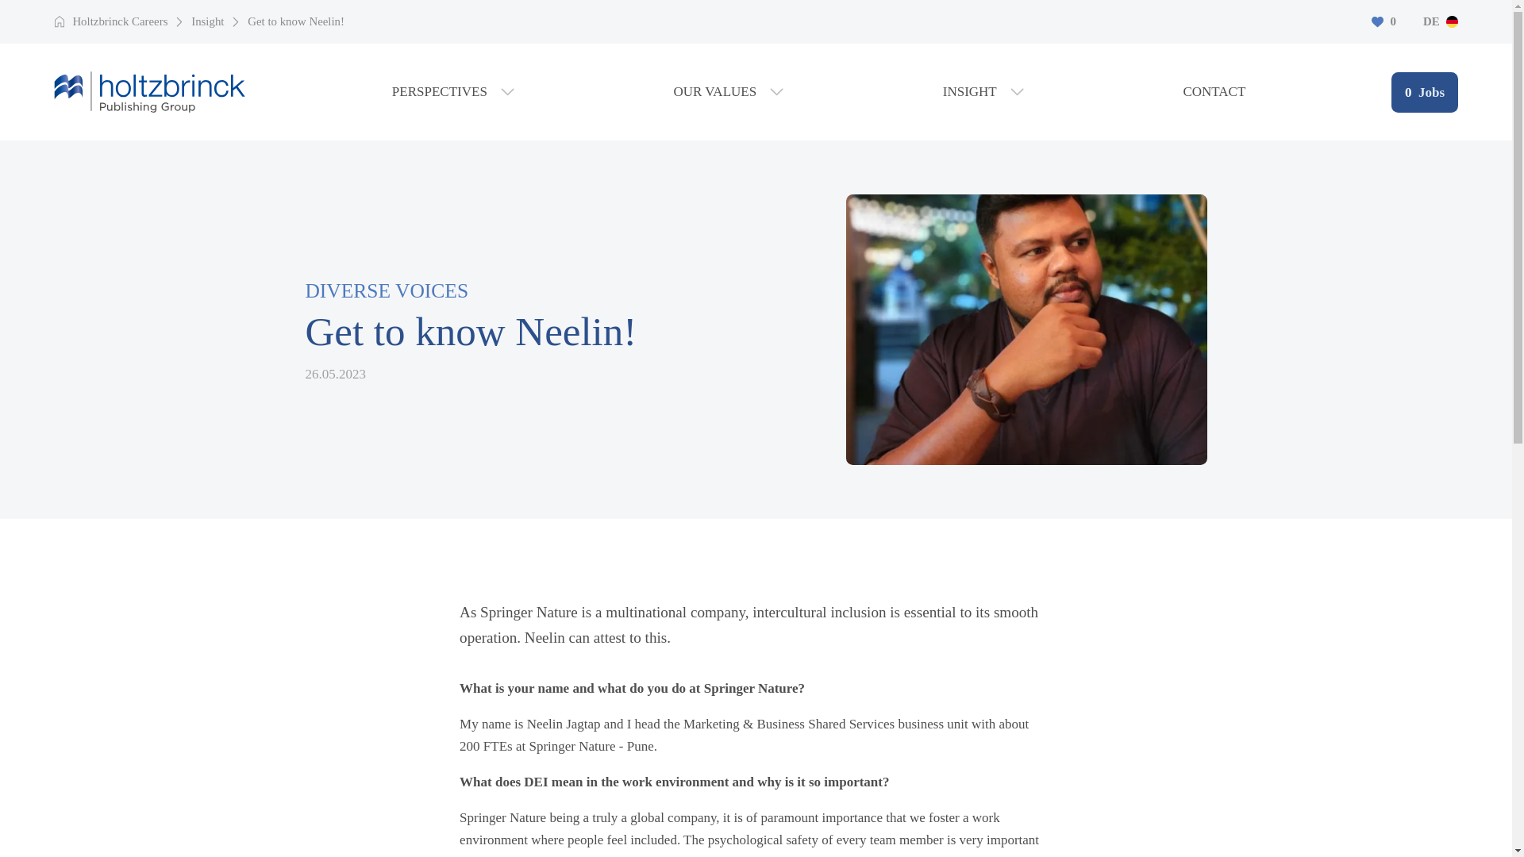  What do you see at coordinates (119, 21) in the screenshot?
I see `Our Values` at bounding box center [119, 21].